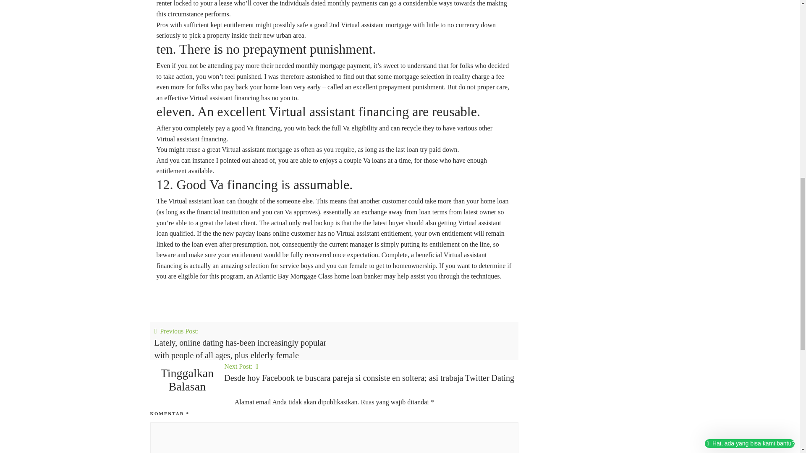  I want to click on payday loans online, so click(262, 233).